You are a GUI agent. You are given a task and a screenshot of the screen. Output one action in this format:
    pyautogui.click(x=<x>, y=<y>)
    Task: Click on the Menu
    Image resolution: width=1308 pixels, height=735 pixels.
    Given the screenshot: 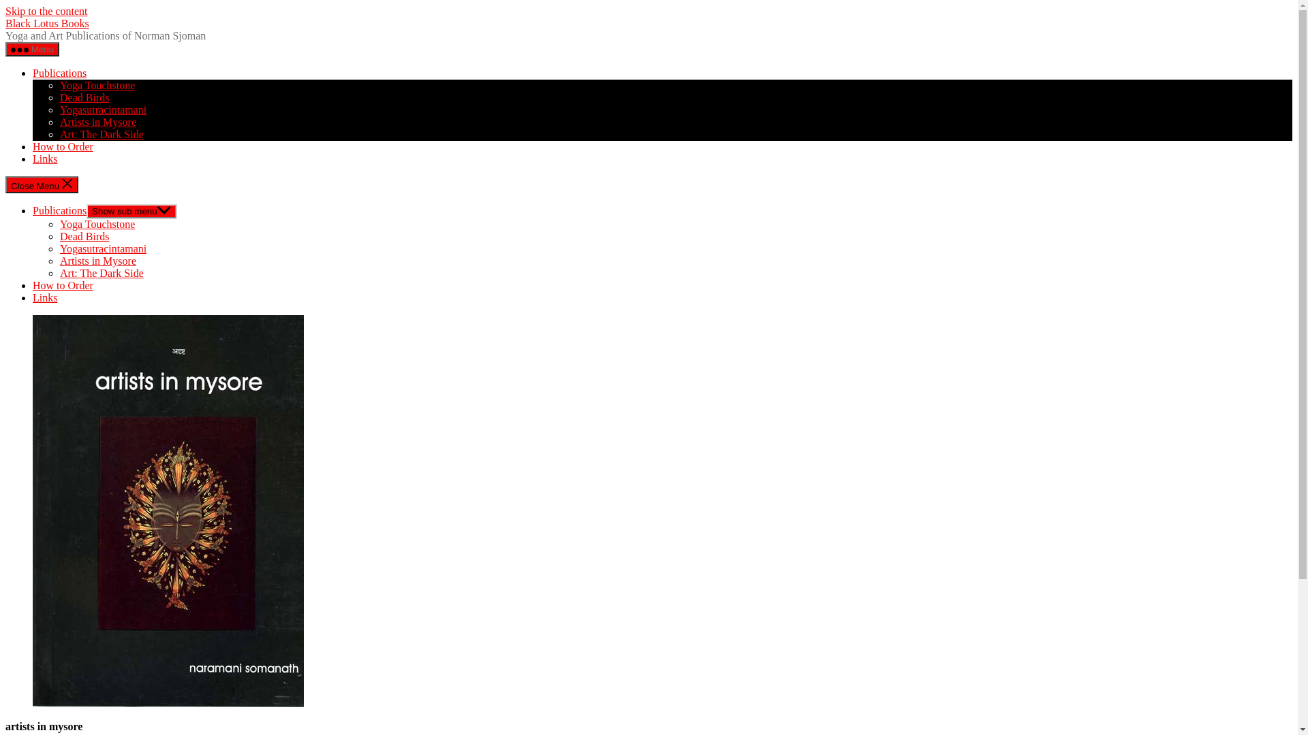 What is the action you would take?
    pyautogui.click(x=33, y=49)
    